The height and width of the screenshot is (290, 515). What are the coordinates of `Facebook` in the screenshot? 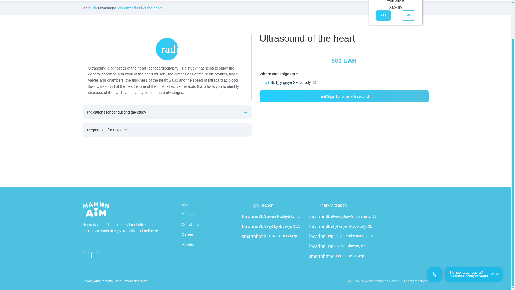 It's located at (86, 255).